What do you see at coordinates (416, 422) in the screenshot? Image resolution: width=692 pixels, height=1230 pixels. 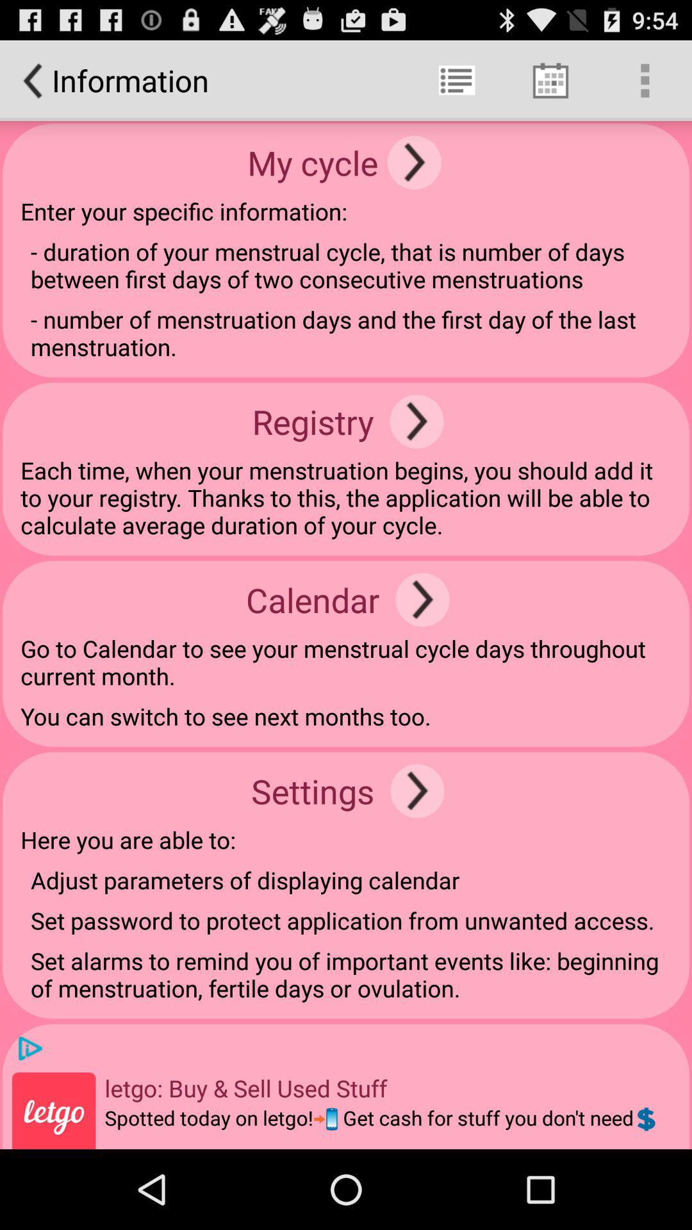 I see `turn off app above the each time when item` at bounding box center [416, 422].